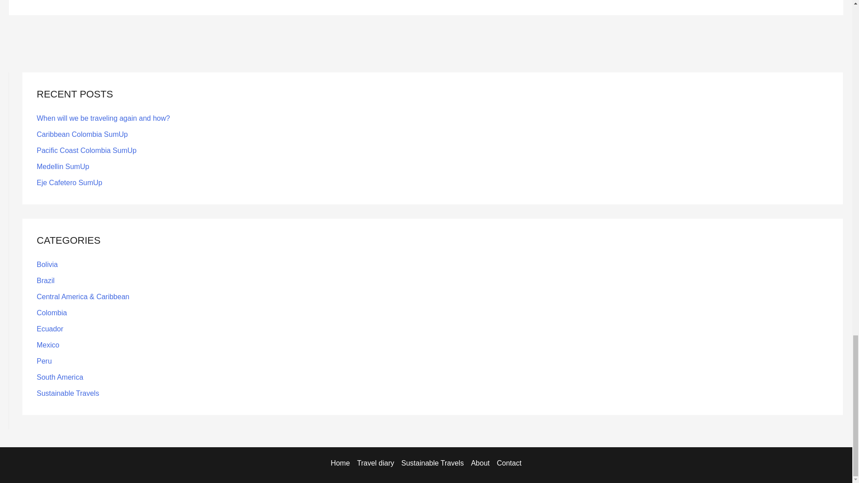 Image resolution: width=859 pixels, height=483 pixels. What do you see at coordinates (63, 166) in the screenshot?
I see `Medellin SumUp` at bounding box center [63, 166].